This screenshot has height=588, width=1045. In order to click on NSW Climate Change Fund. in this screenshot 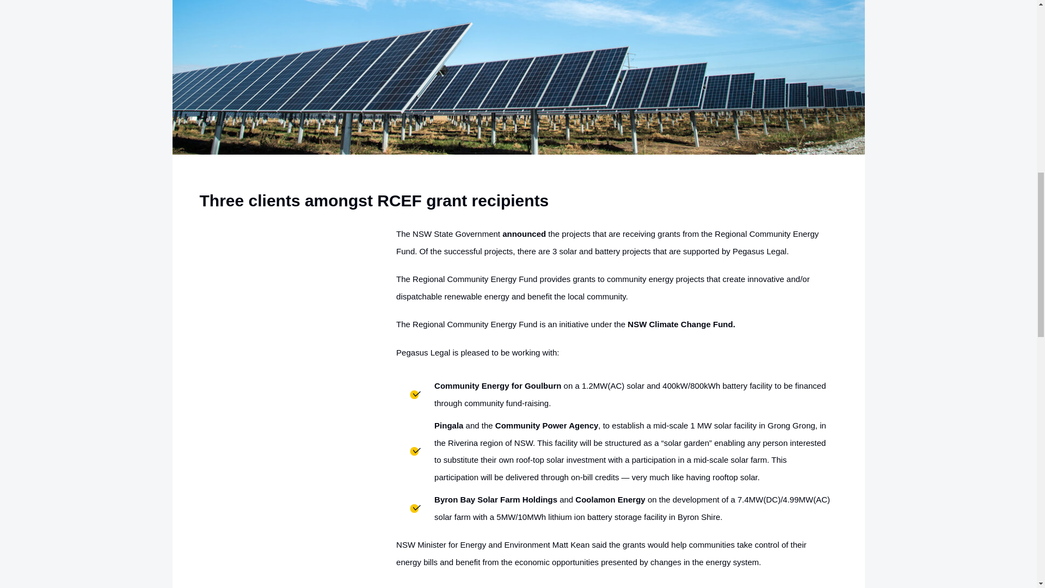, I will do `click(681, 324)`.